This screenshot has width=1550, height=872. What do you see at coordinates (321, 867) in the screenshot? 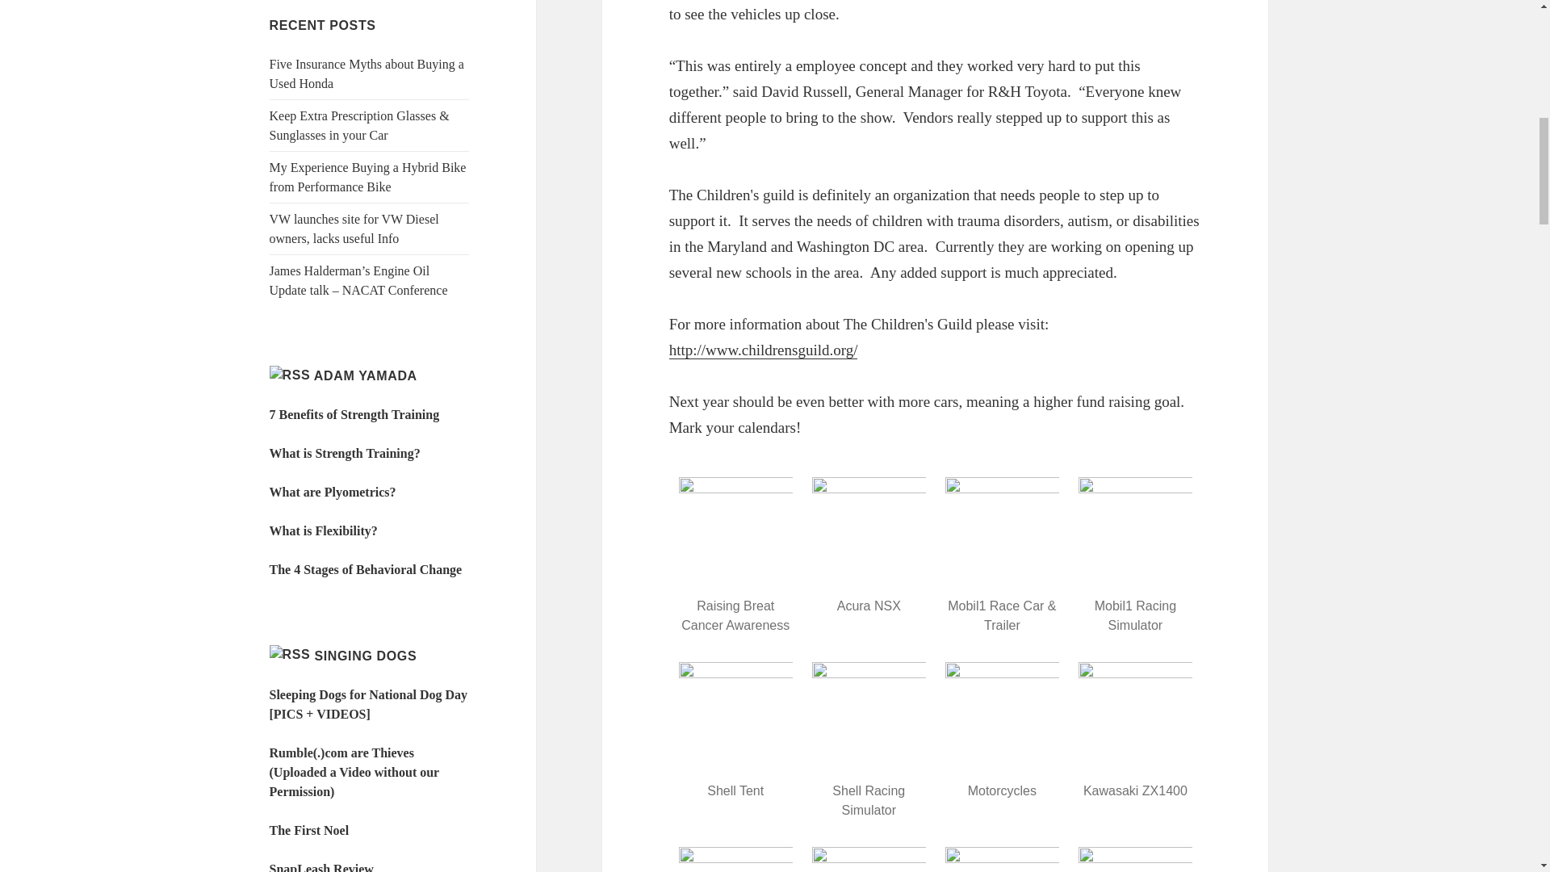
I see `SnapLeash Review` at bounding box center [321, 867].